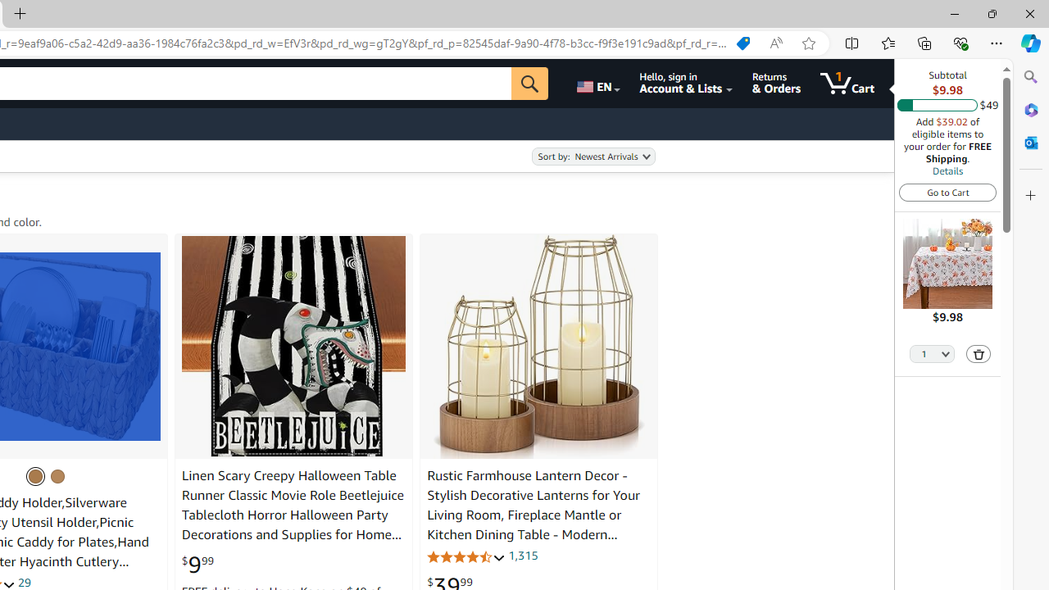 This screenshot has width=1049, height=590. I want to click on No small basket, so click(35, 475).